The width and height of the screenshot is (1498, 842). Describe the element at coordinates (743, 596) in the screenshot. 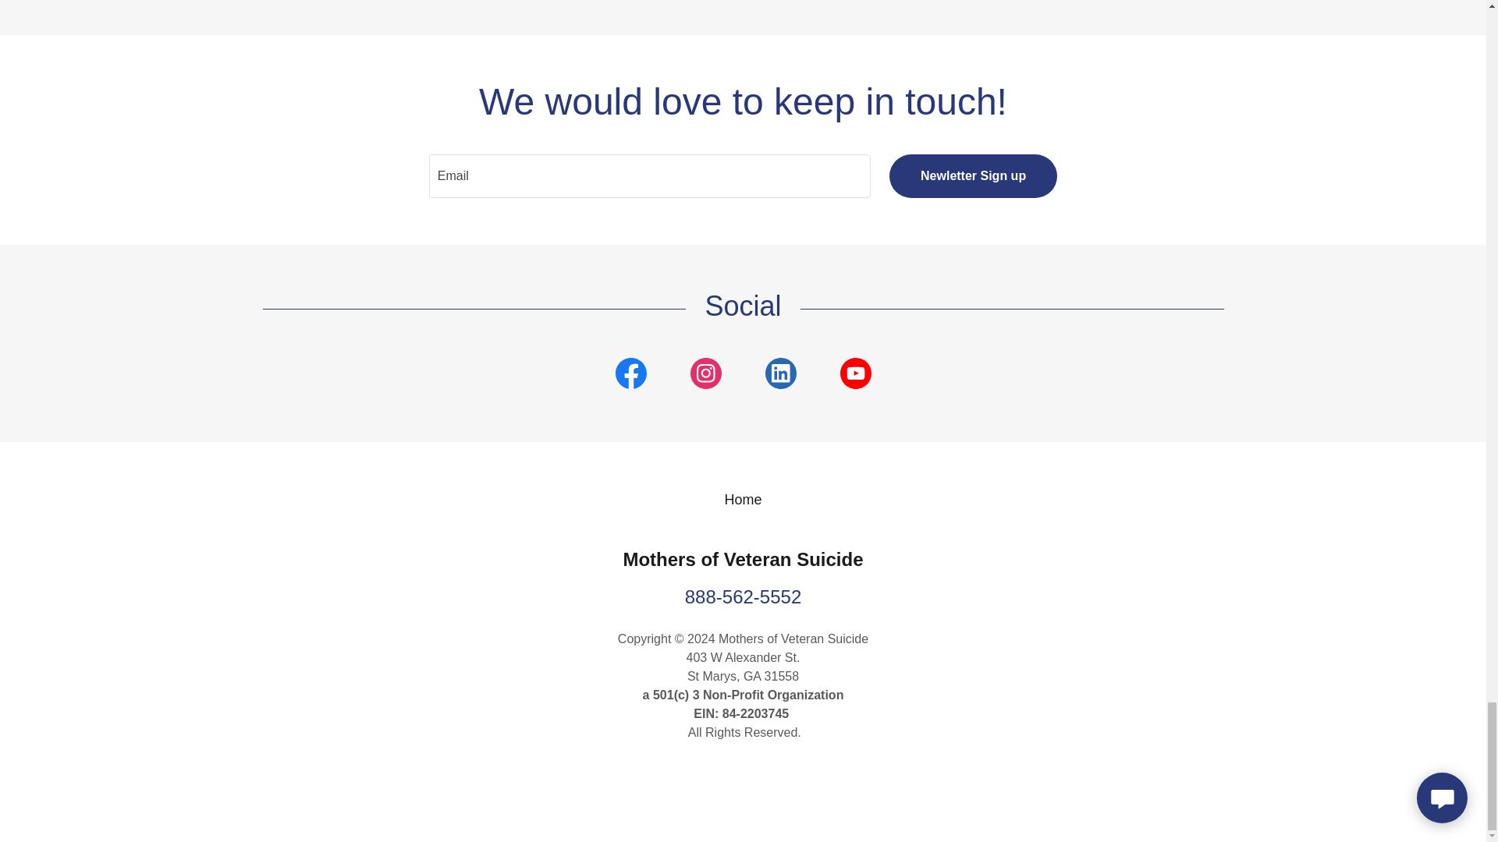

I see `888-562-5552` at that location.